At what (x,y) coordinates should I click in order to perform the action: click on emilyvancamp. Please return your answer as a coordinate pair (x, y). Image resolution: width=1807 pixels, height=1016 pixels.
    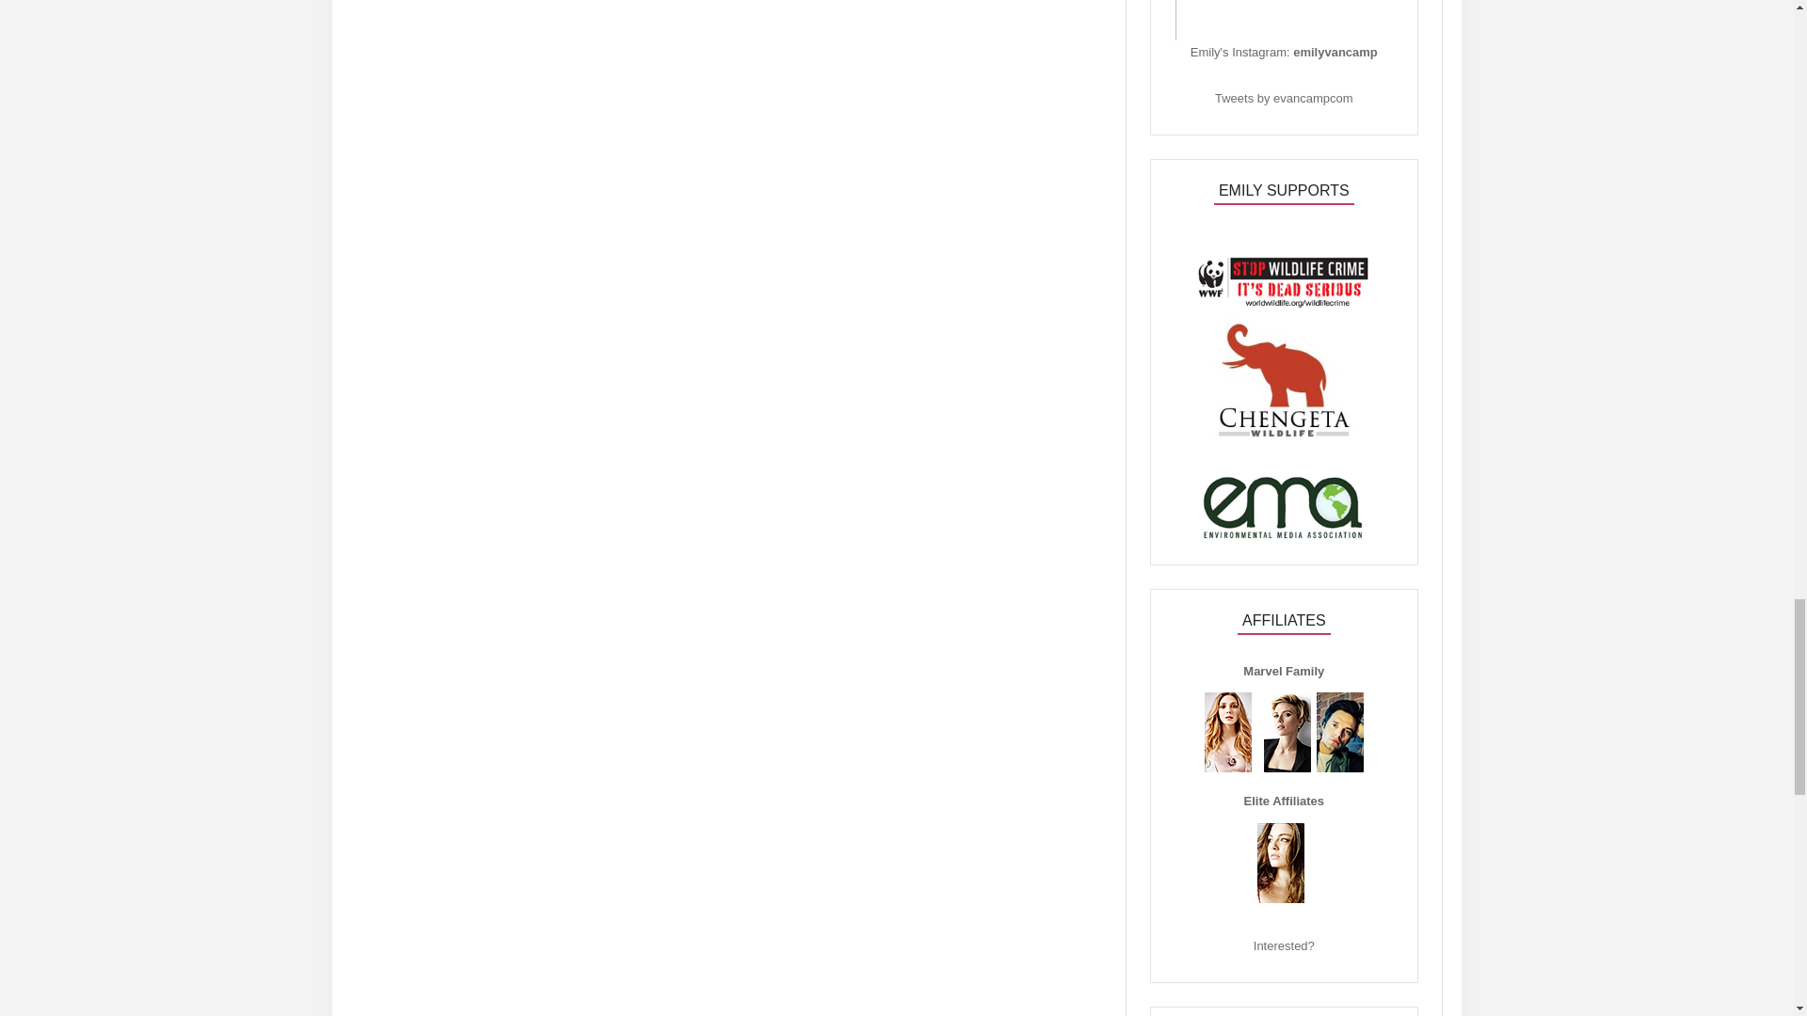
    Looking at the image, I should click on (1335, 51).